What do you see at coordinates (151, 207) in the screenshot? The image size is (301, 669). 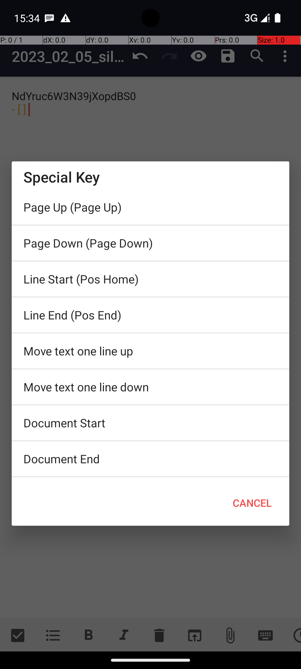 I see `Page Up (Page Up)` at bounding box center [151, 207].